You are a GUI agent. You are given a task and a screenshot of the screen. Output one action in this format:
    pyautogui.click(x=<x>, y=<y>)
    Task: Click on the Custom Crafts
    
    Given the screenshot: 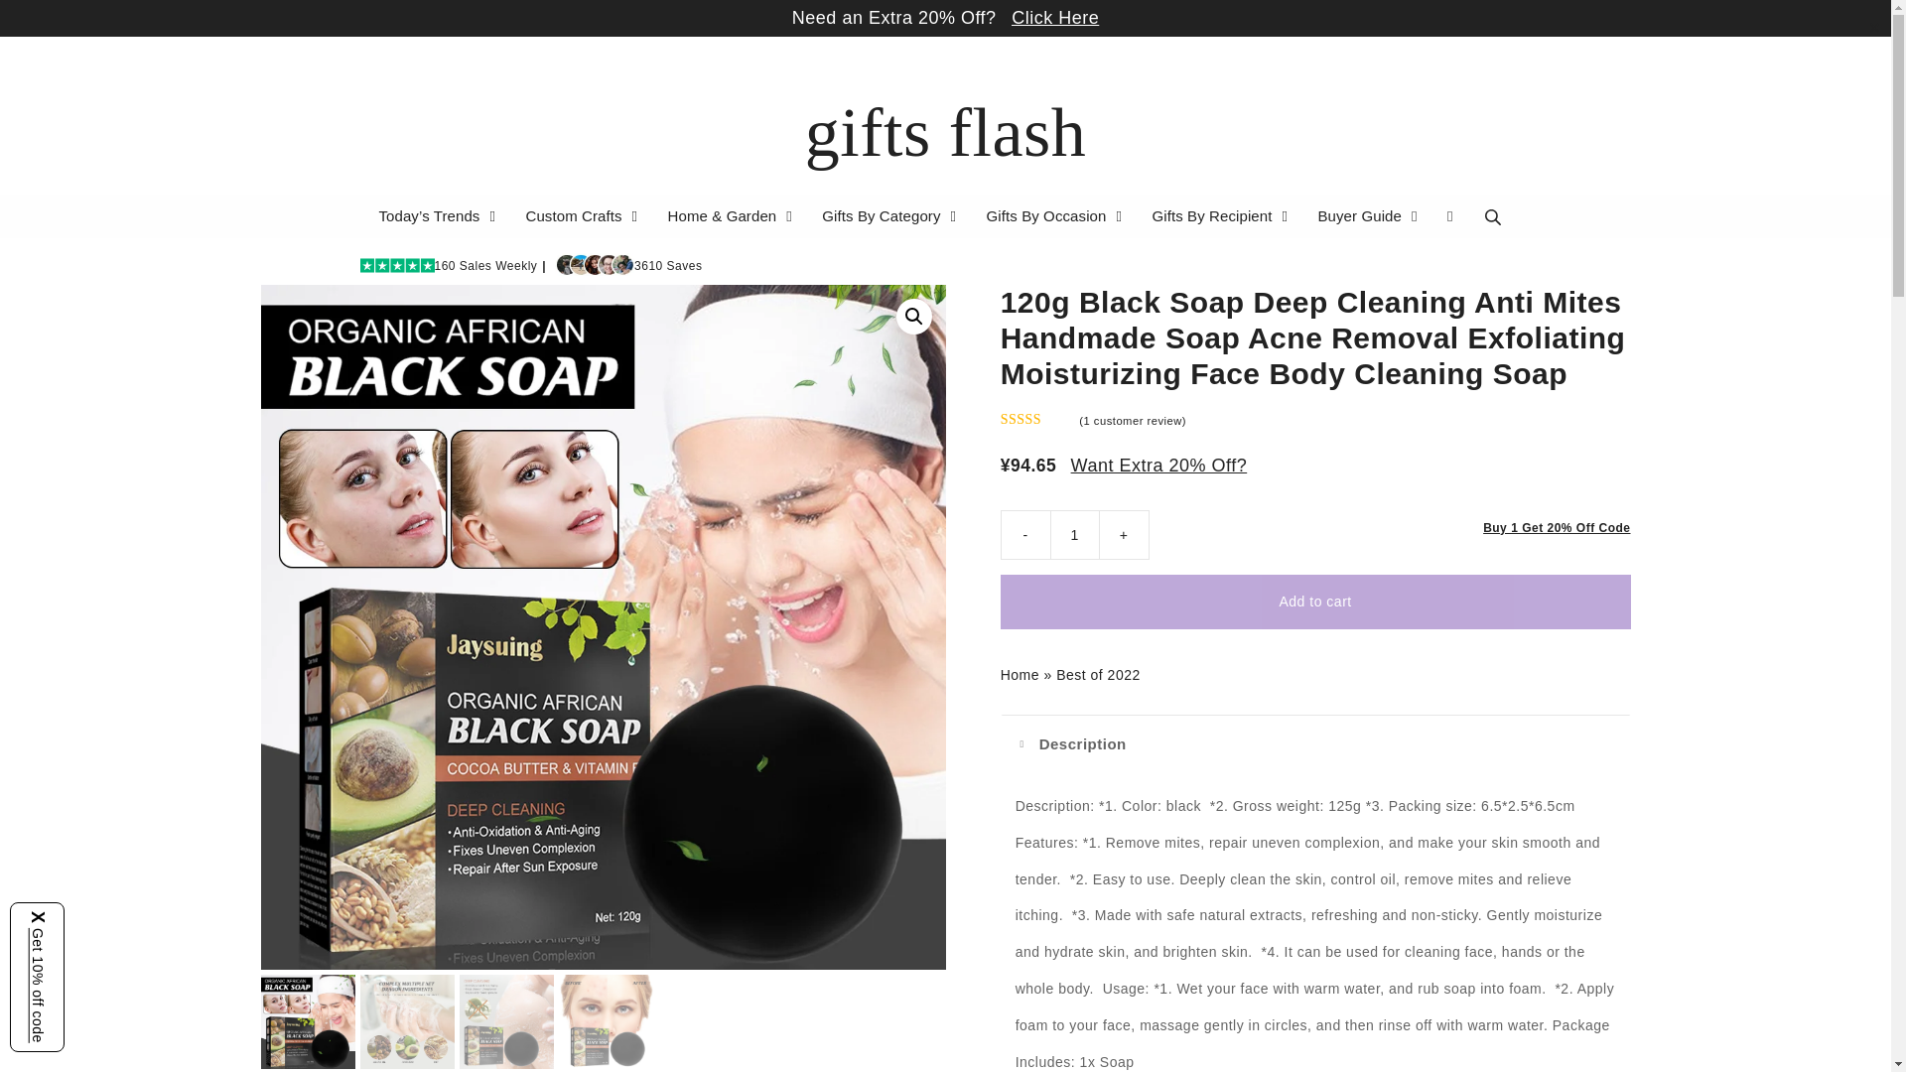 What is the action you would take?
    pyautogui.click(x=584, y=215)
    